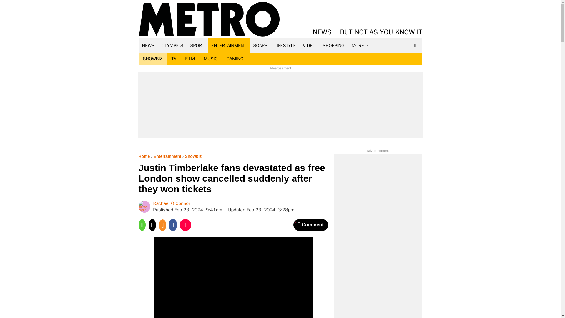 The image size is (565, 318). Describe the element at coordinates (260, 45) in the screenshot. I see `SOAPS` at that location.